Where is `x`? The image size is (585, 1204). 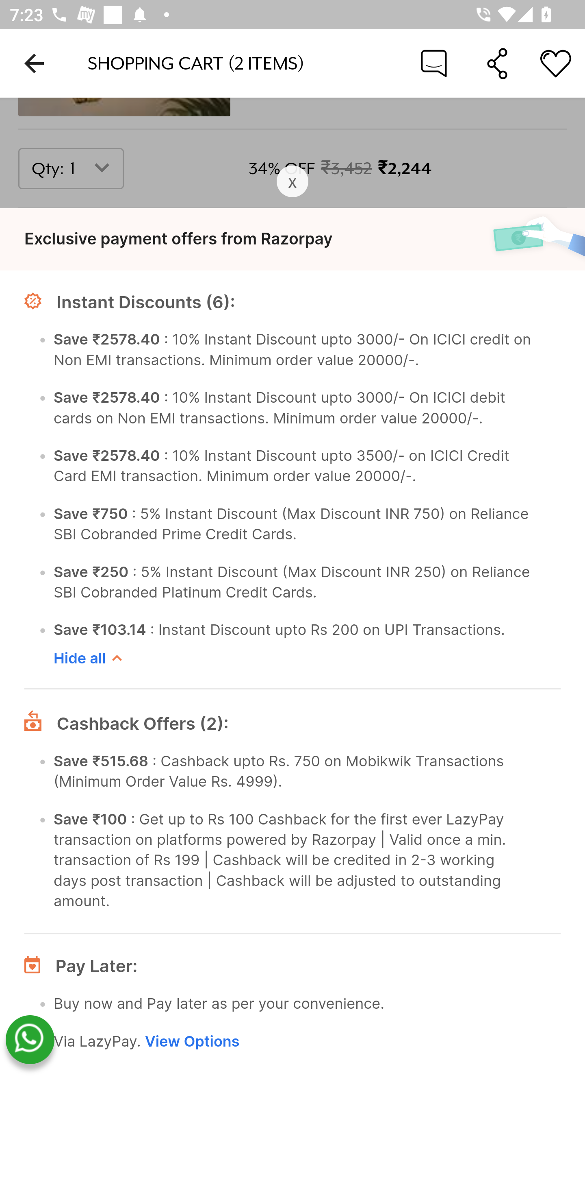 x is located at coordinates (292, 182).